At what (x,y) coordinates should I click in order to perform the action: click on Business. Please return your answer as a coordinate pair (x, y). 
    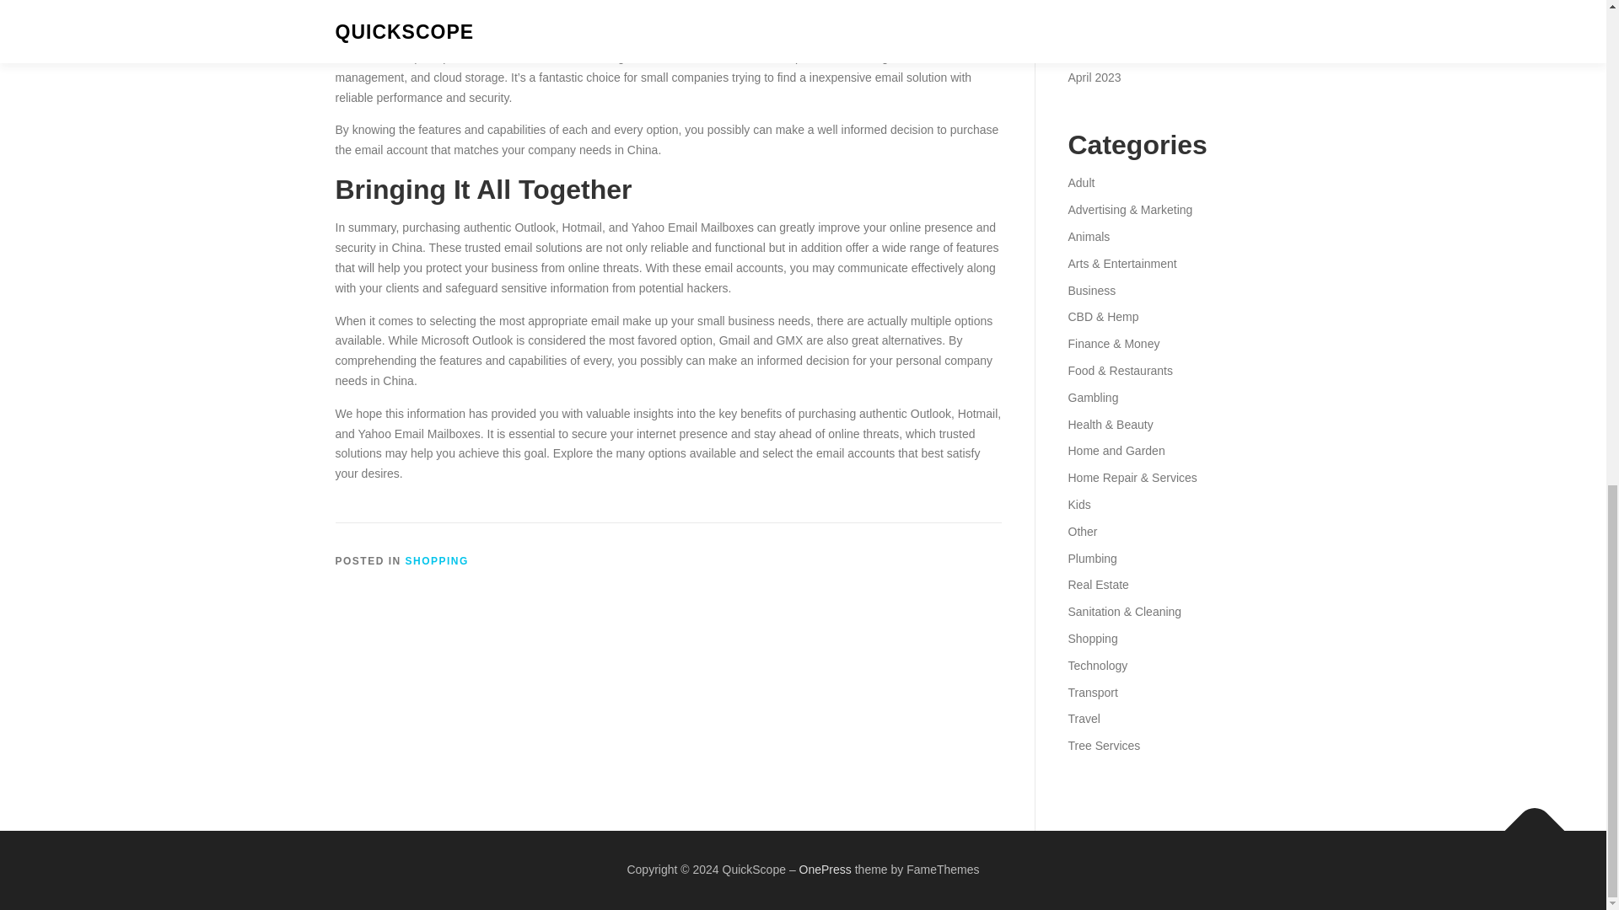
    Looking at the image, I should click on (1091, 290).